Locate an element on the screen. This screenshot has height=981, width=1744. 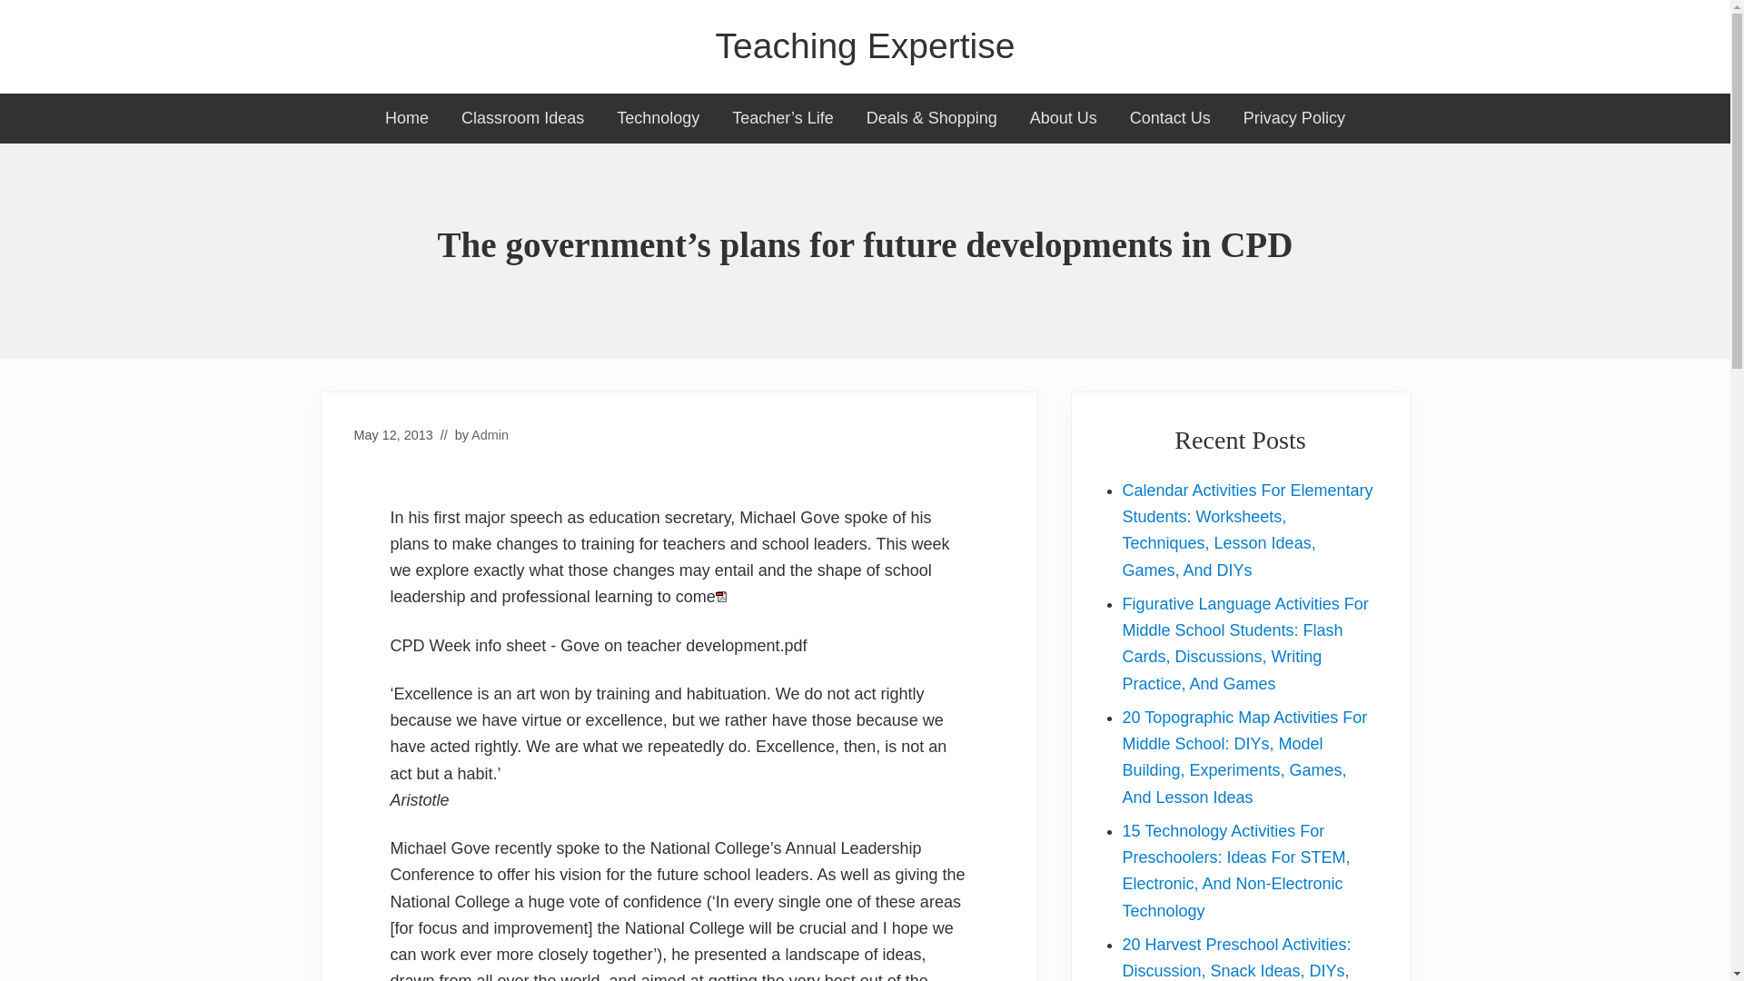
Teaching Expertise is located at coordinates (865, 46).